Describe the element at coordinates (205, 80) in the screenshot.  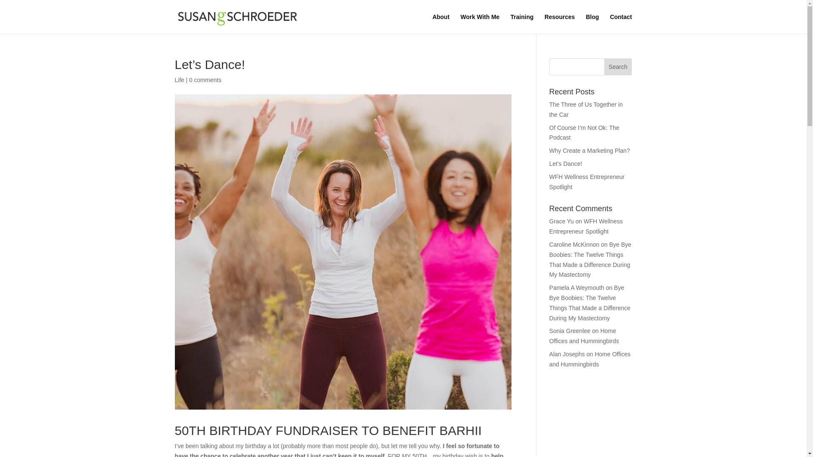
I see `0 comments` at that location.